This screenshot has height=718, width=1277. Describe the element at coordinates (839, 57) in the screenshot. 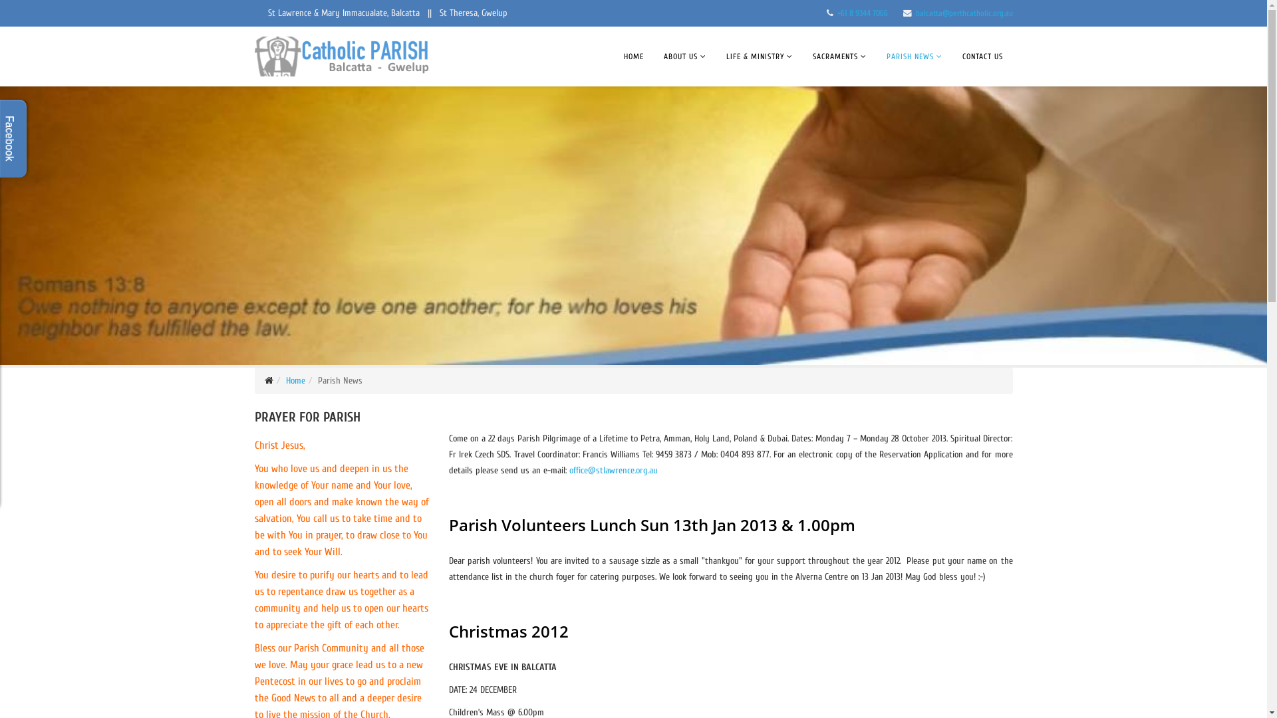

I see `SACRAMENTS` at that location.